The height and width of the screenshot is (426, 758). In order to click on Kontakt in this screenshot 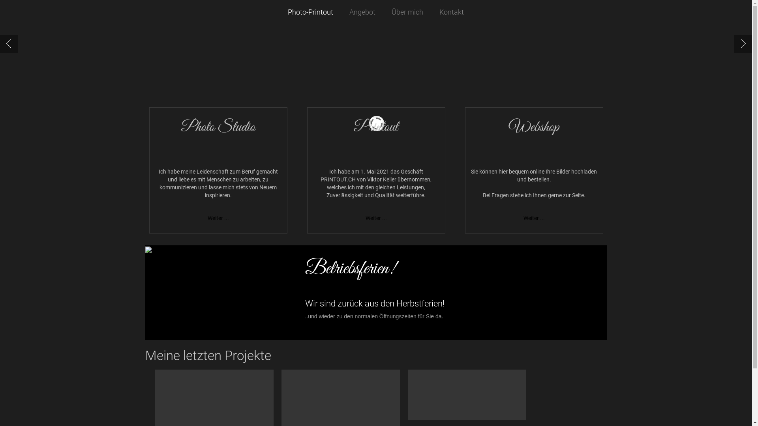, I will do `click(452, 12)`.